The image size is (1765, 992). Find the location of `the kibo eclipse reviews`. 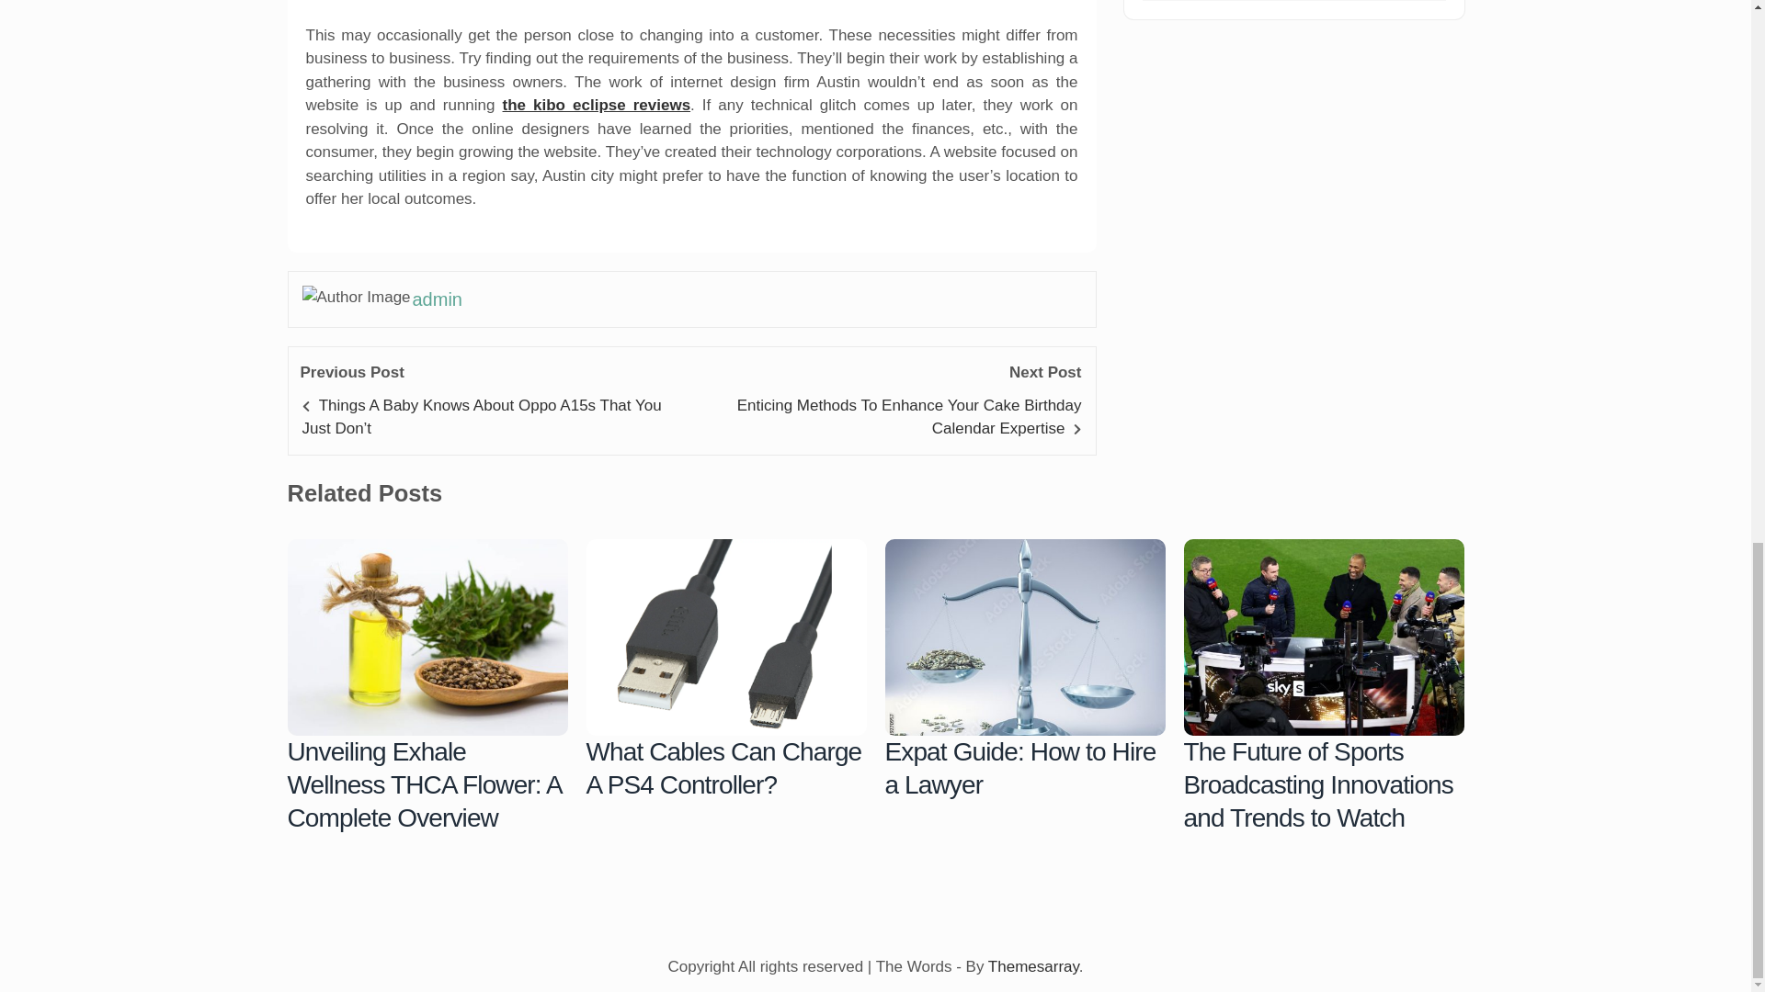

the kibo eclipse reviews is located at coordinates (598, 105).